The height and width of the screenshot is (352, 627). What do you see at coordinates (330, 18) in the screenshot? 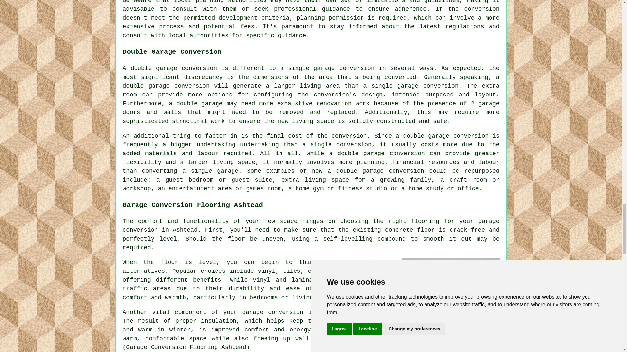
I see `planning permission` at bounding box center [330, 18].